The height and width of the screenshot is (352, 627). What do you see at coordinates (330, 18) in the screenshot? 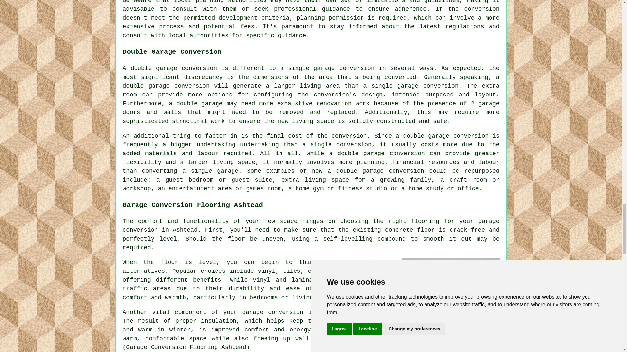
I see `planning permission` at bounding box center [330, 18].